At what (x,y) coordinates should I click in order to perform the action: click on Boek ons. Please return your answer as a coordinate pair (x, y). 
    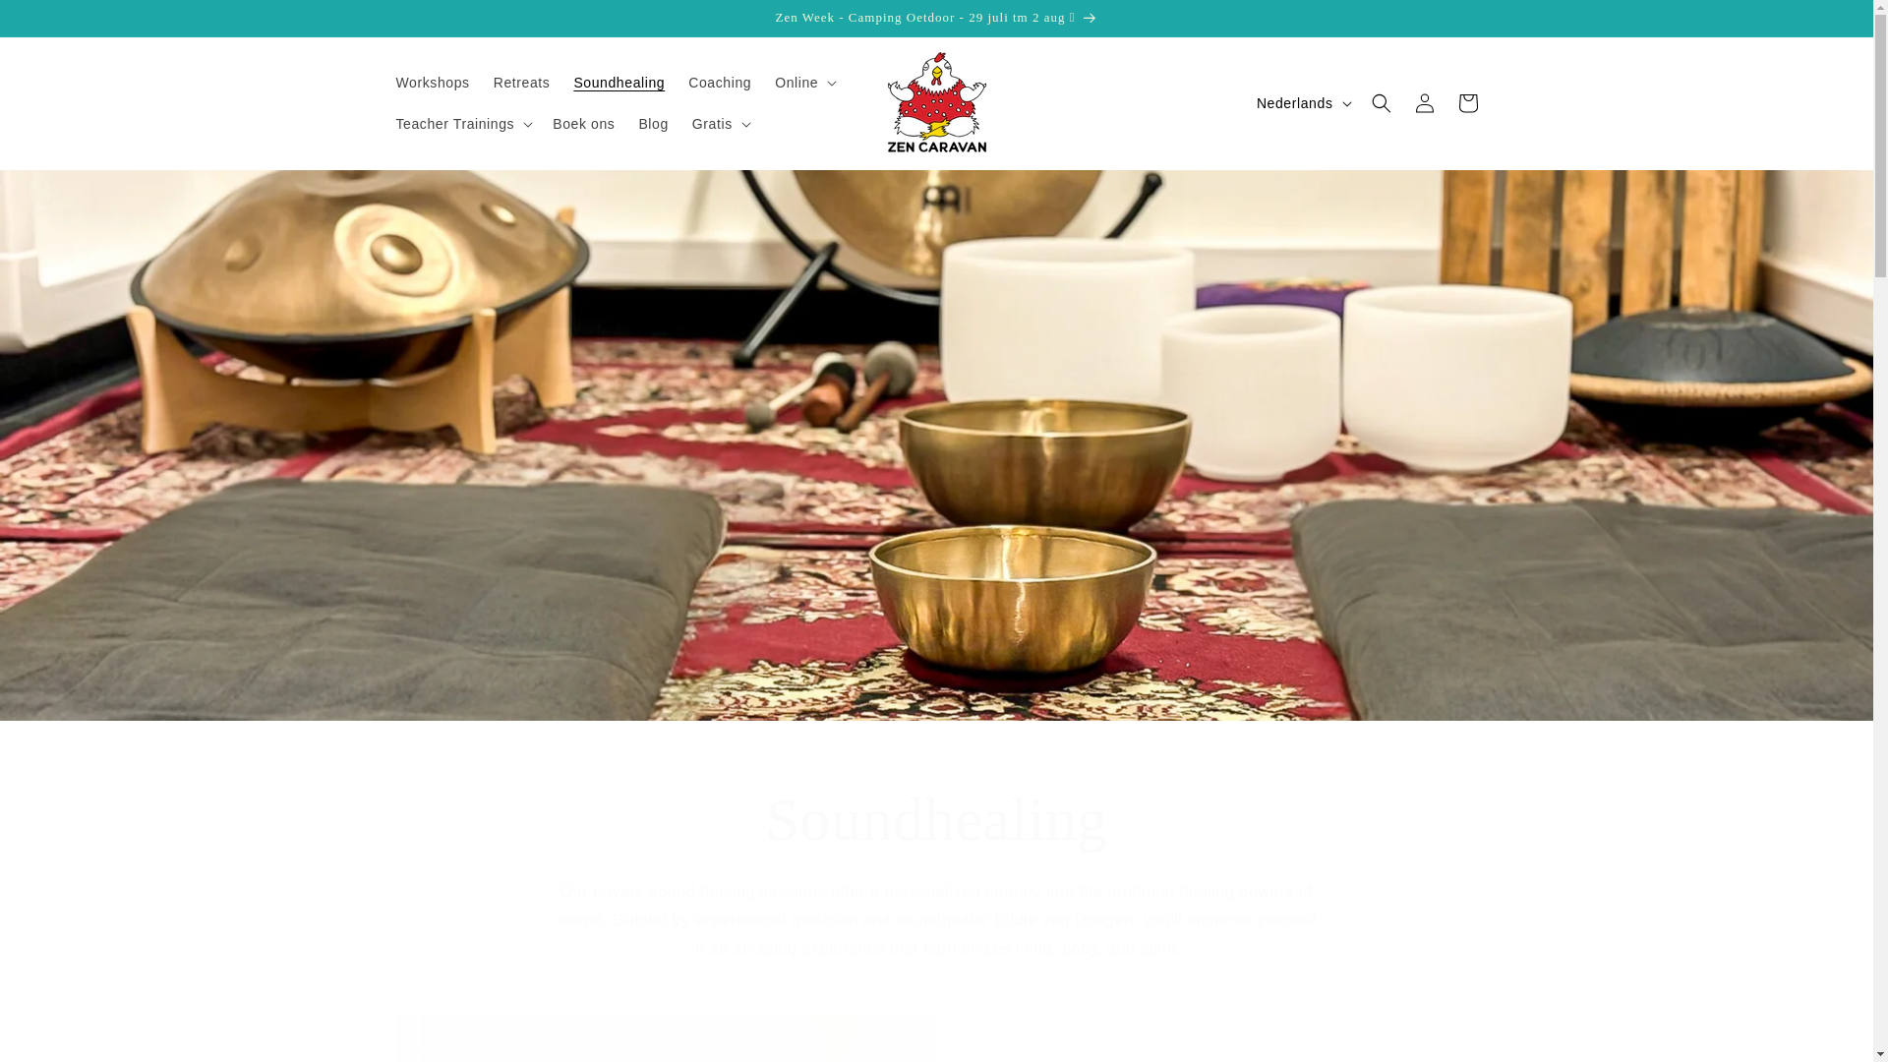
    Looking at the image, I should click on (583, 123).